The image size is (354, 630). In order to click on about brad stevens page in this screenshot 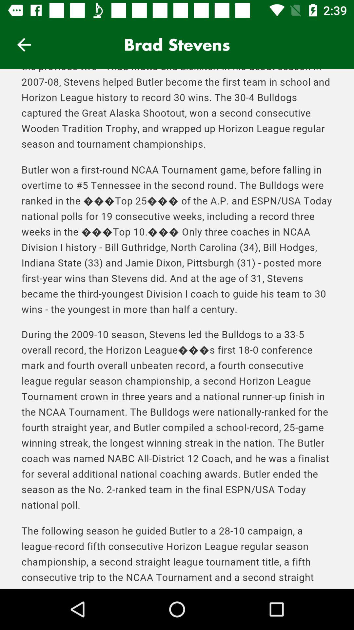, I will do `click(177, 329)`.